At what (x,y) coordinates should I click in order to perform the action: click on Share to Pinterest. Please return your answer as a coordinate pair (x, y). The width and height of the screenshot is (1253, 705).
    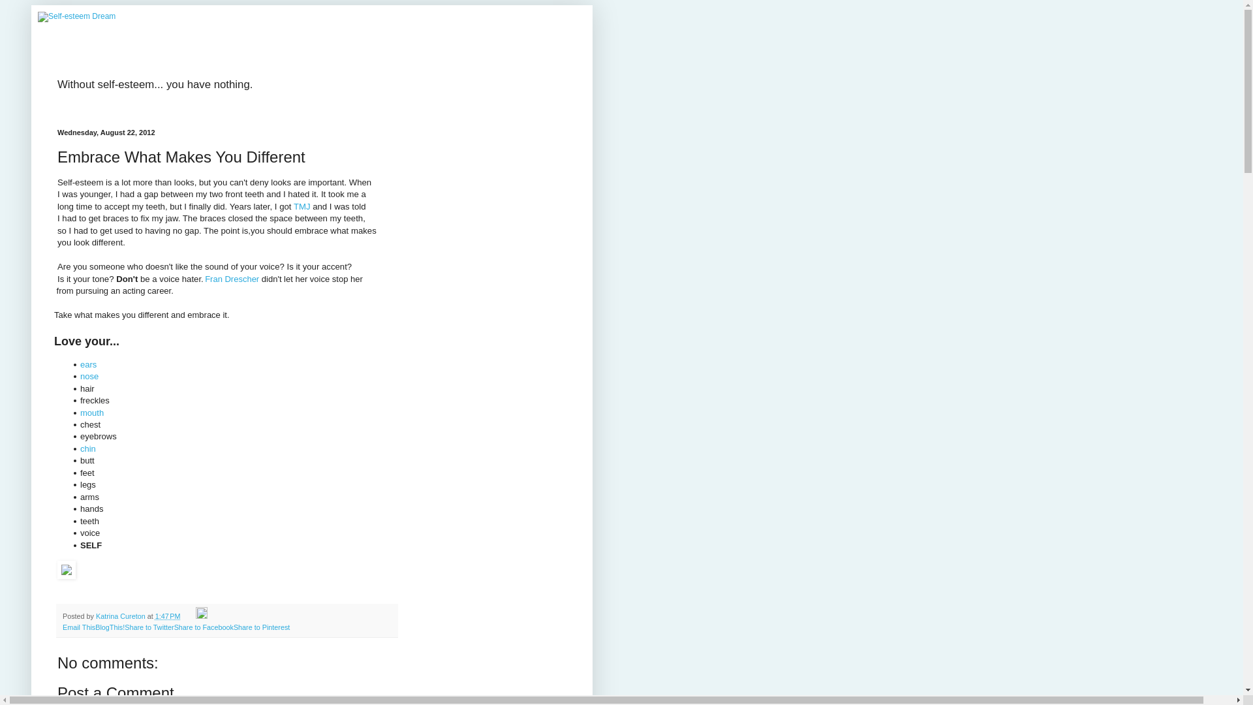
    Looking at the image, I should click on (261, 627).